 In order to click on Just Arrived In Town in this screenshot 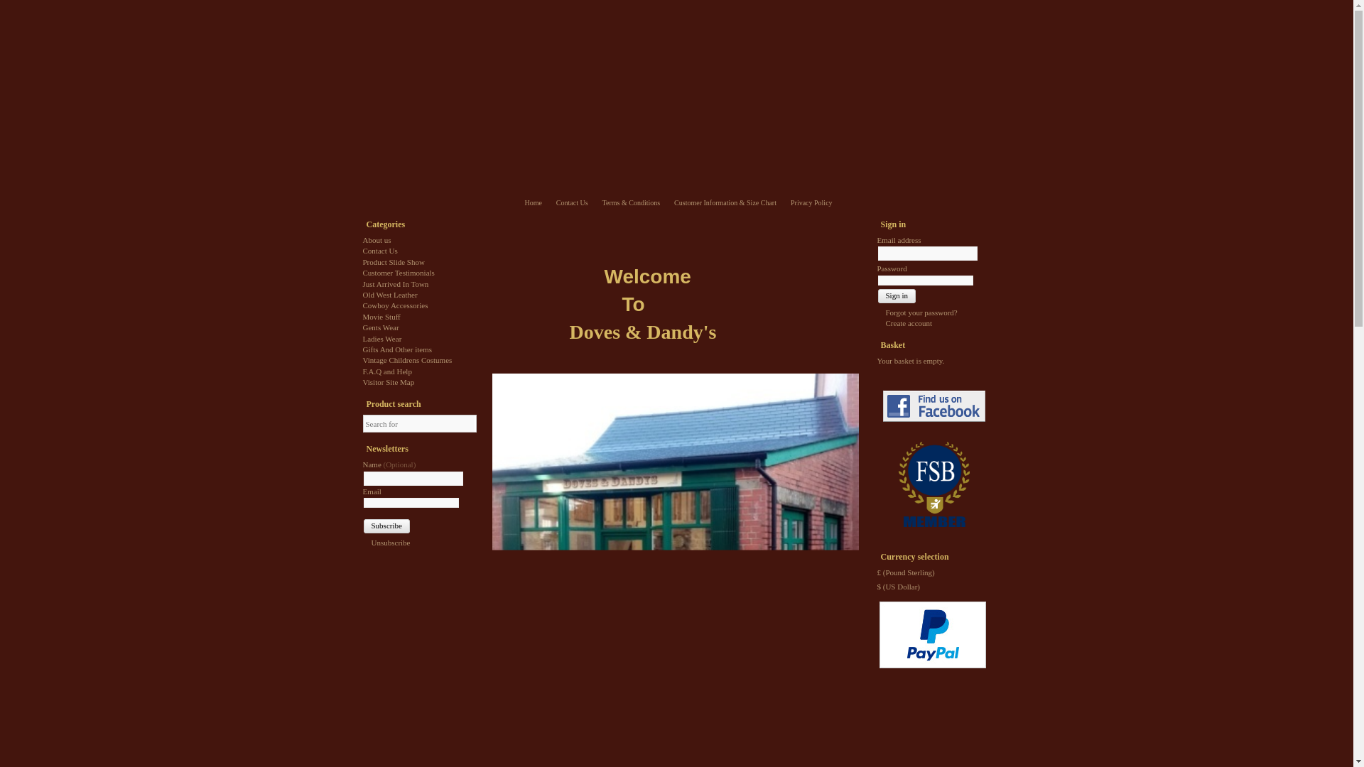, I will do `click(395, 284)`.